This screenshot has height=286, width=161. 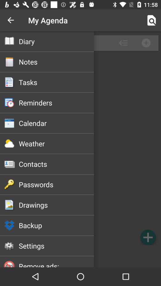 I want to click on click the item below the backup icon, so click(x=56, y=246).